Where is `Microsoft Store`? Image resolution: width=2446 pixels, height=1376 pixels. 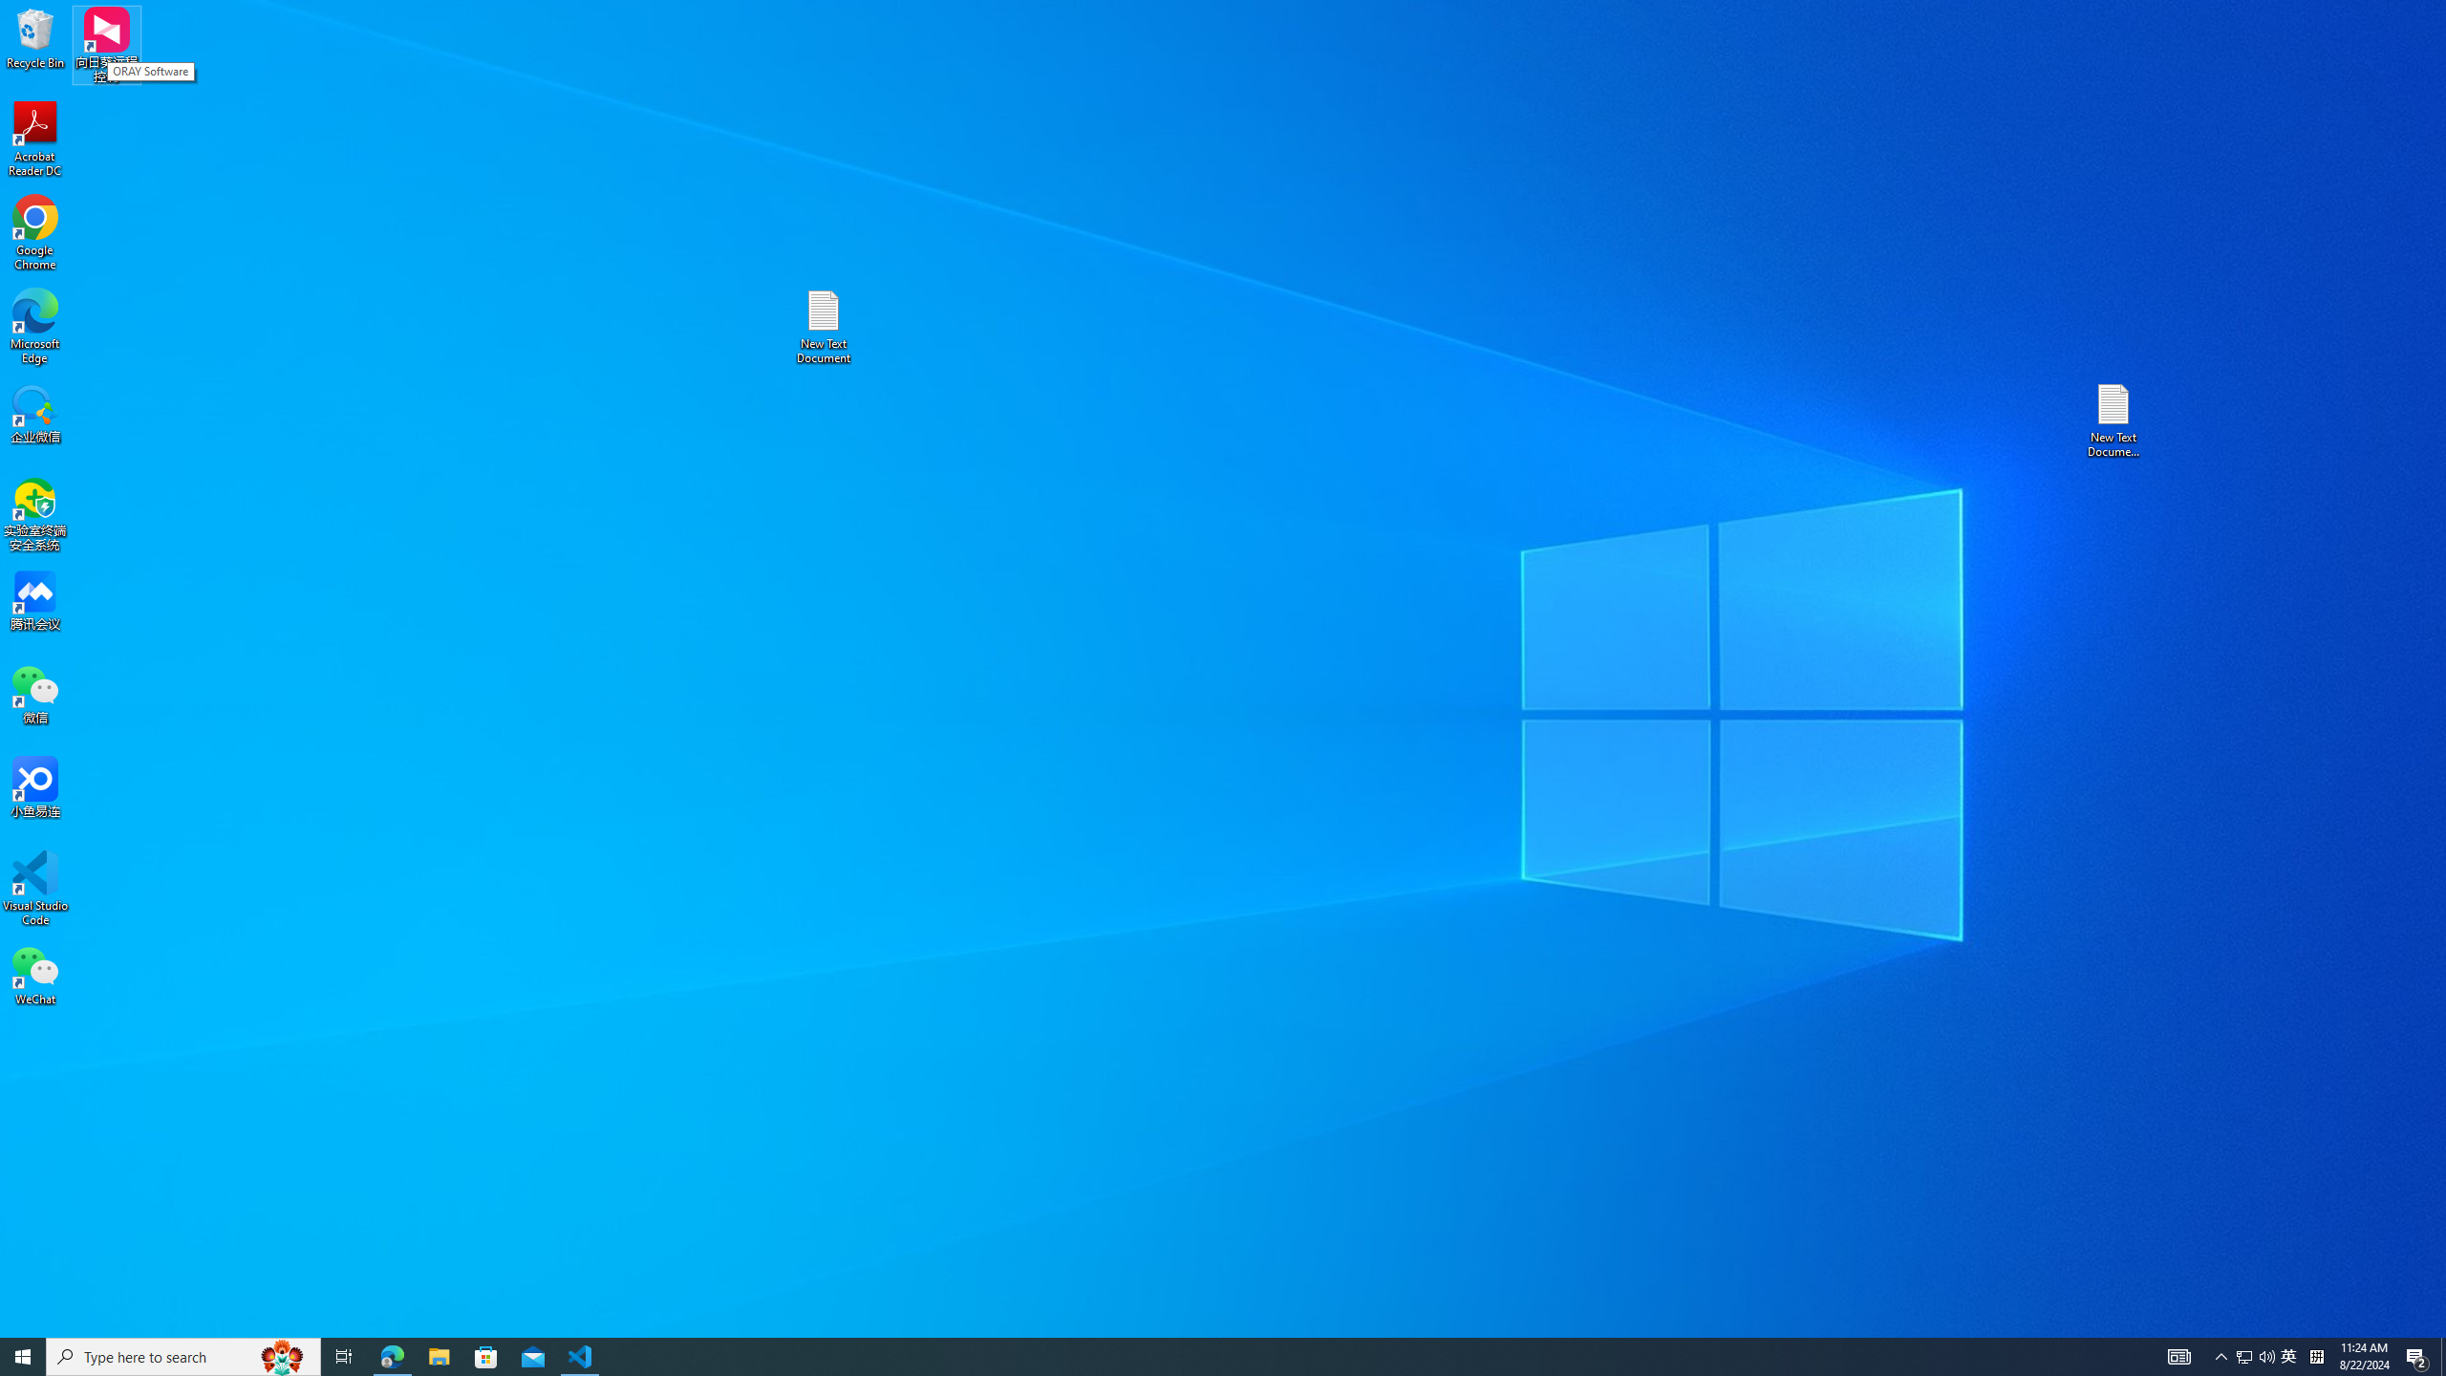 Microsoft Store is located at coordinates (486, 1357).